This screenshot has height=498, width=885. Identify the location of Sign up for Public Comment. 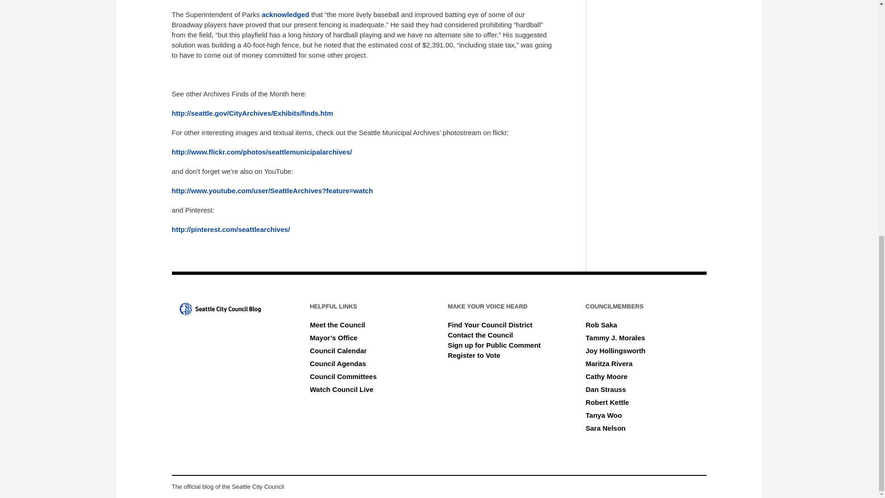
(494, 345).